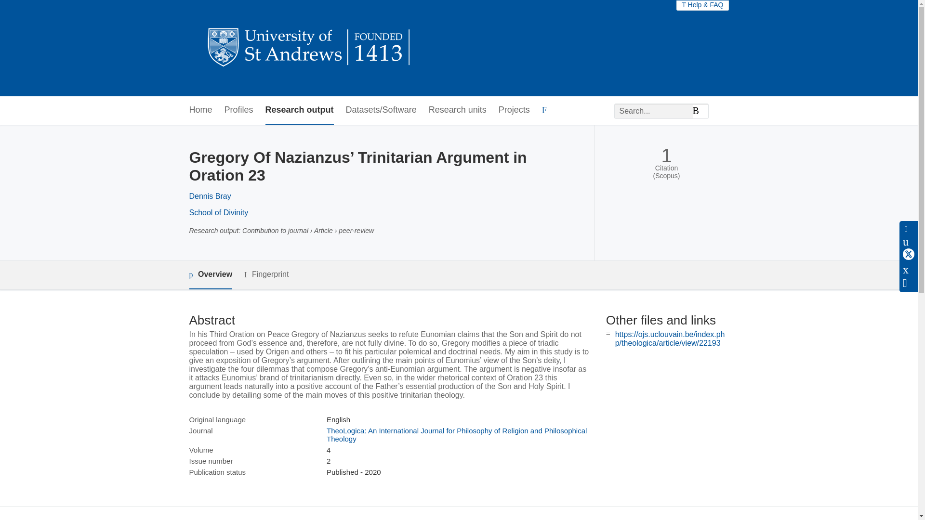 The image size is (925, 520). Describe the element at coordinates (300, 110) in the screenshot. I see `Research output` at that location.